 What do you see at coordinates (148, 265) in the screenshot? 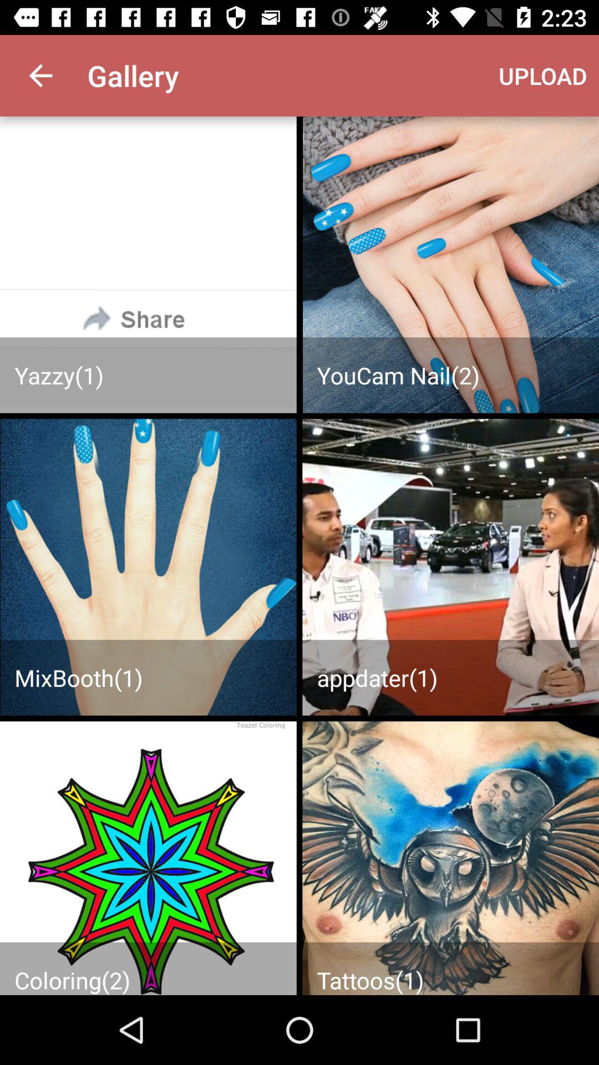
I see `view album` at bounding box center [148, 265].